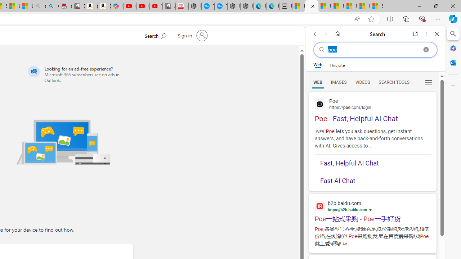  I want to click on Gloom - YouTube, so click(143, 6).